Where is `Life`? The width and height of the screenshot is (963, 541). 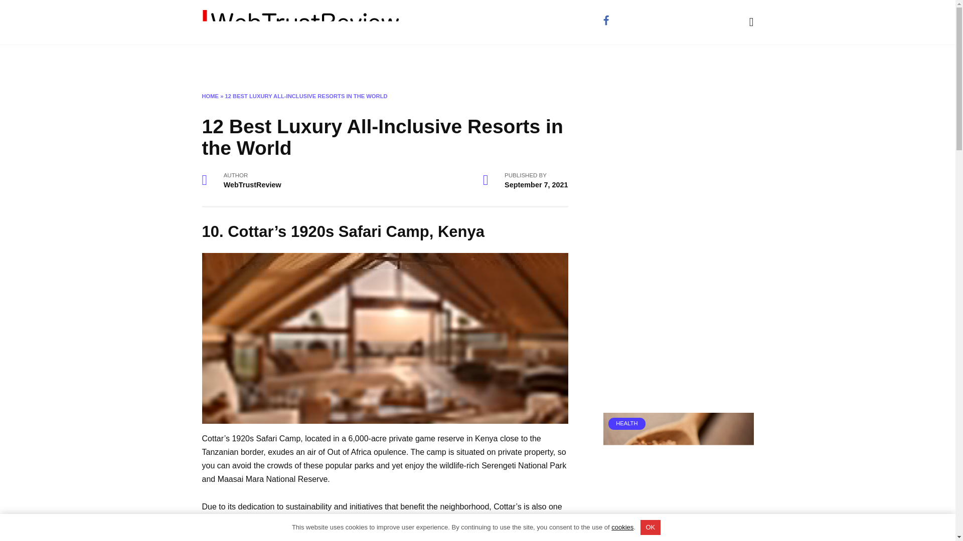 Life is located at coordinates (248, 61).